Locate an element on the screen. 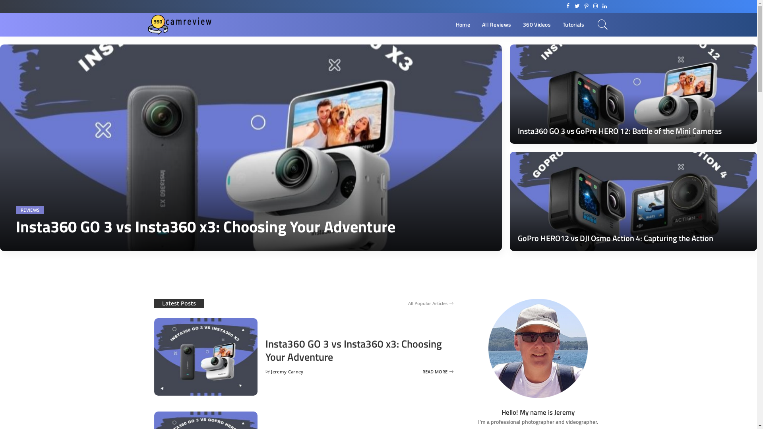 The width and height of the screenshot is (763, 429). GoPro HERO12 vs DJI Osmo Action 4: Capturing the Action is located at coordinates (633, 201).